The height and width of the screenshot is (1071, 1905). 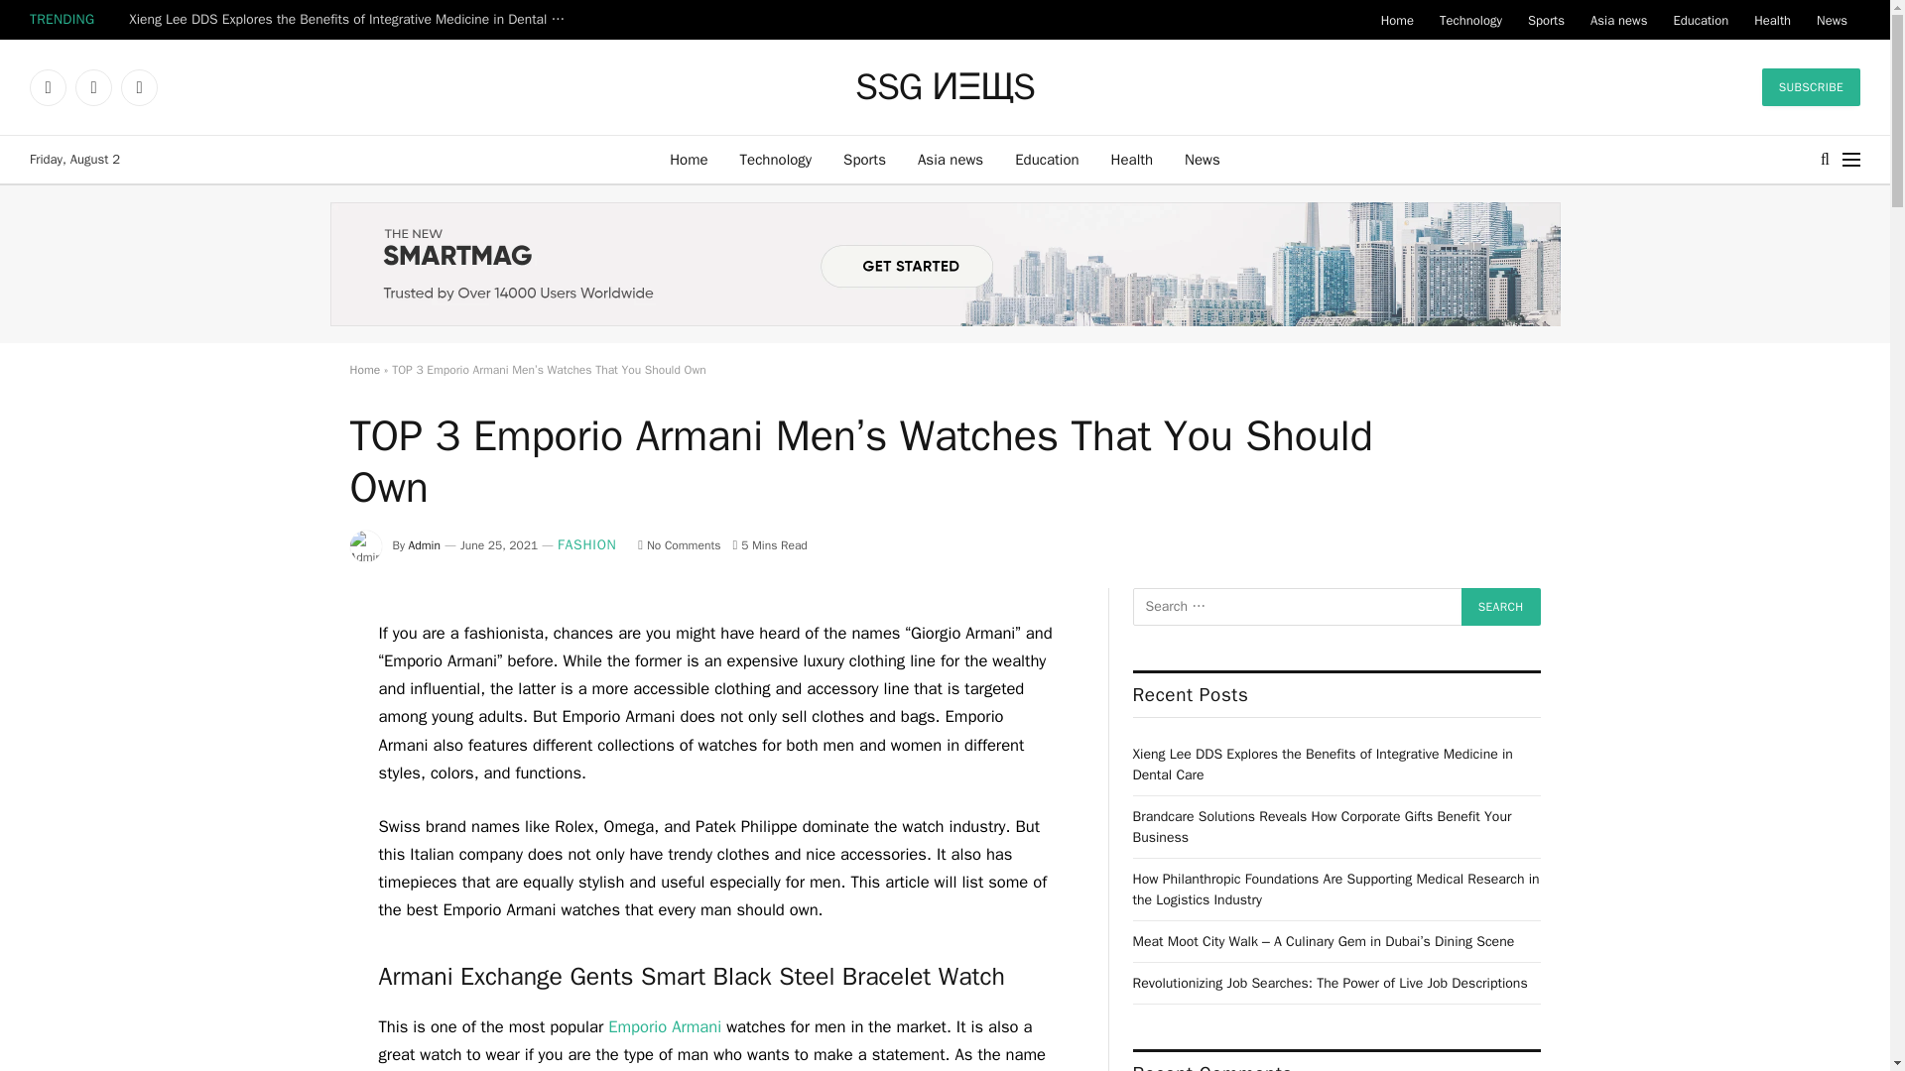 I want to click on Technology, so click(x=776, y=159).